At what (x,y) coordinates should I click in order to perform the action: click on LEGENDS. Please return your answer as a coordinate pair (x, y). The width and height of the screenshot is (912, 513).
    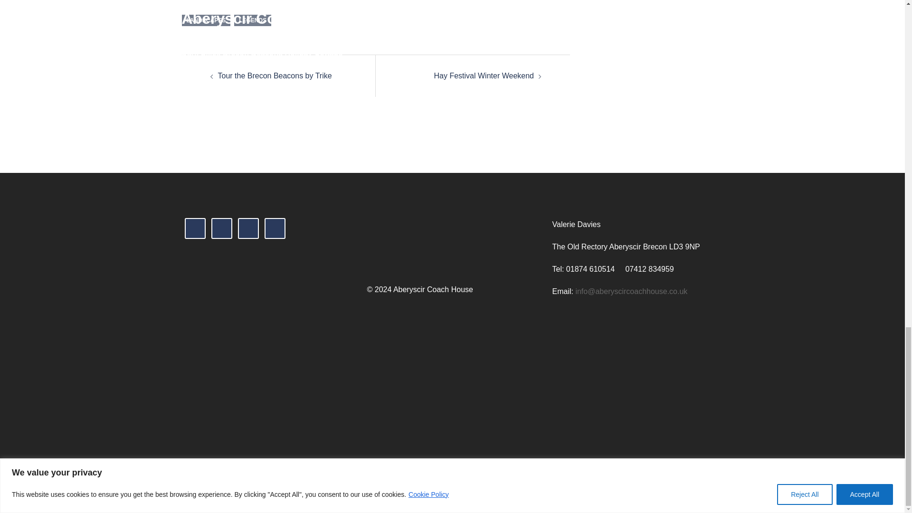
    Looking at the image, I should click on (253, 20).